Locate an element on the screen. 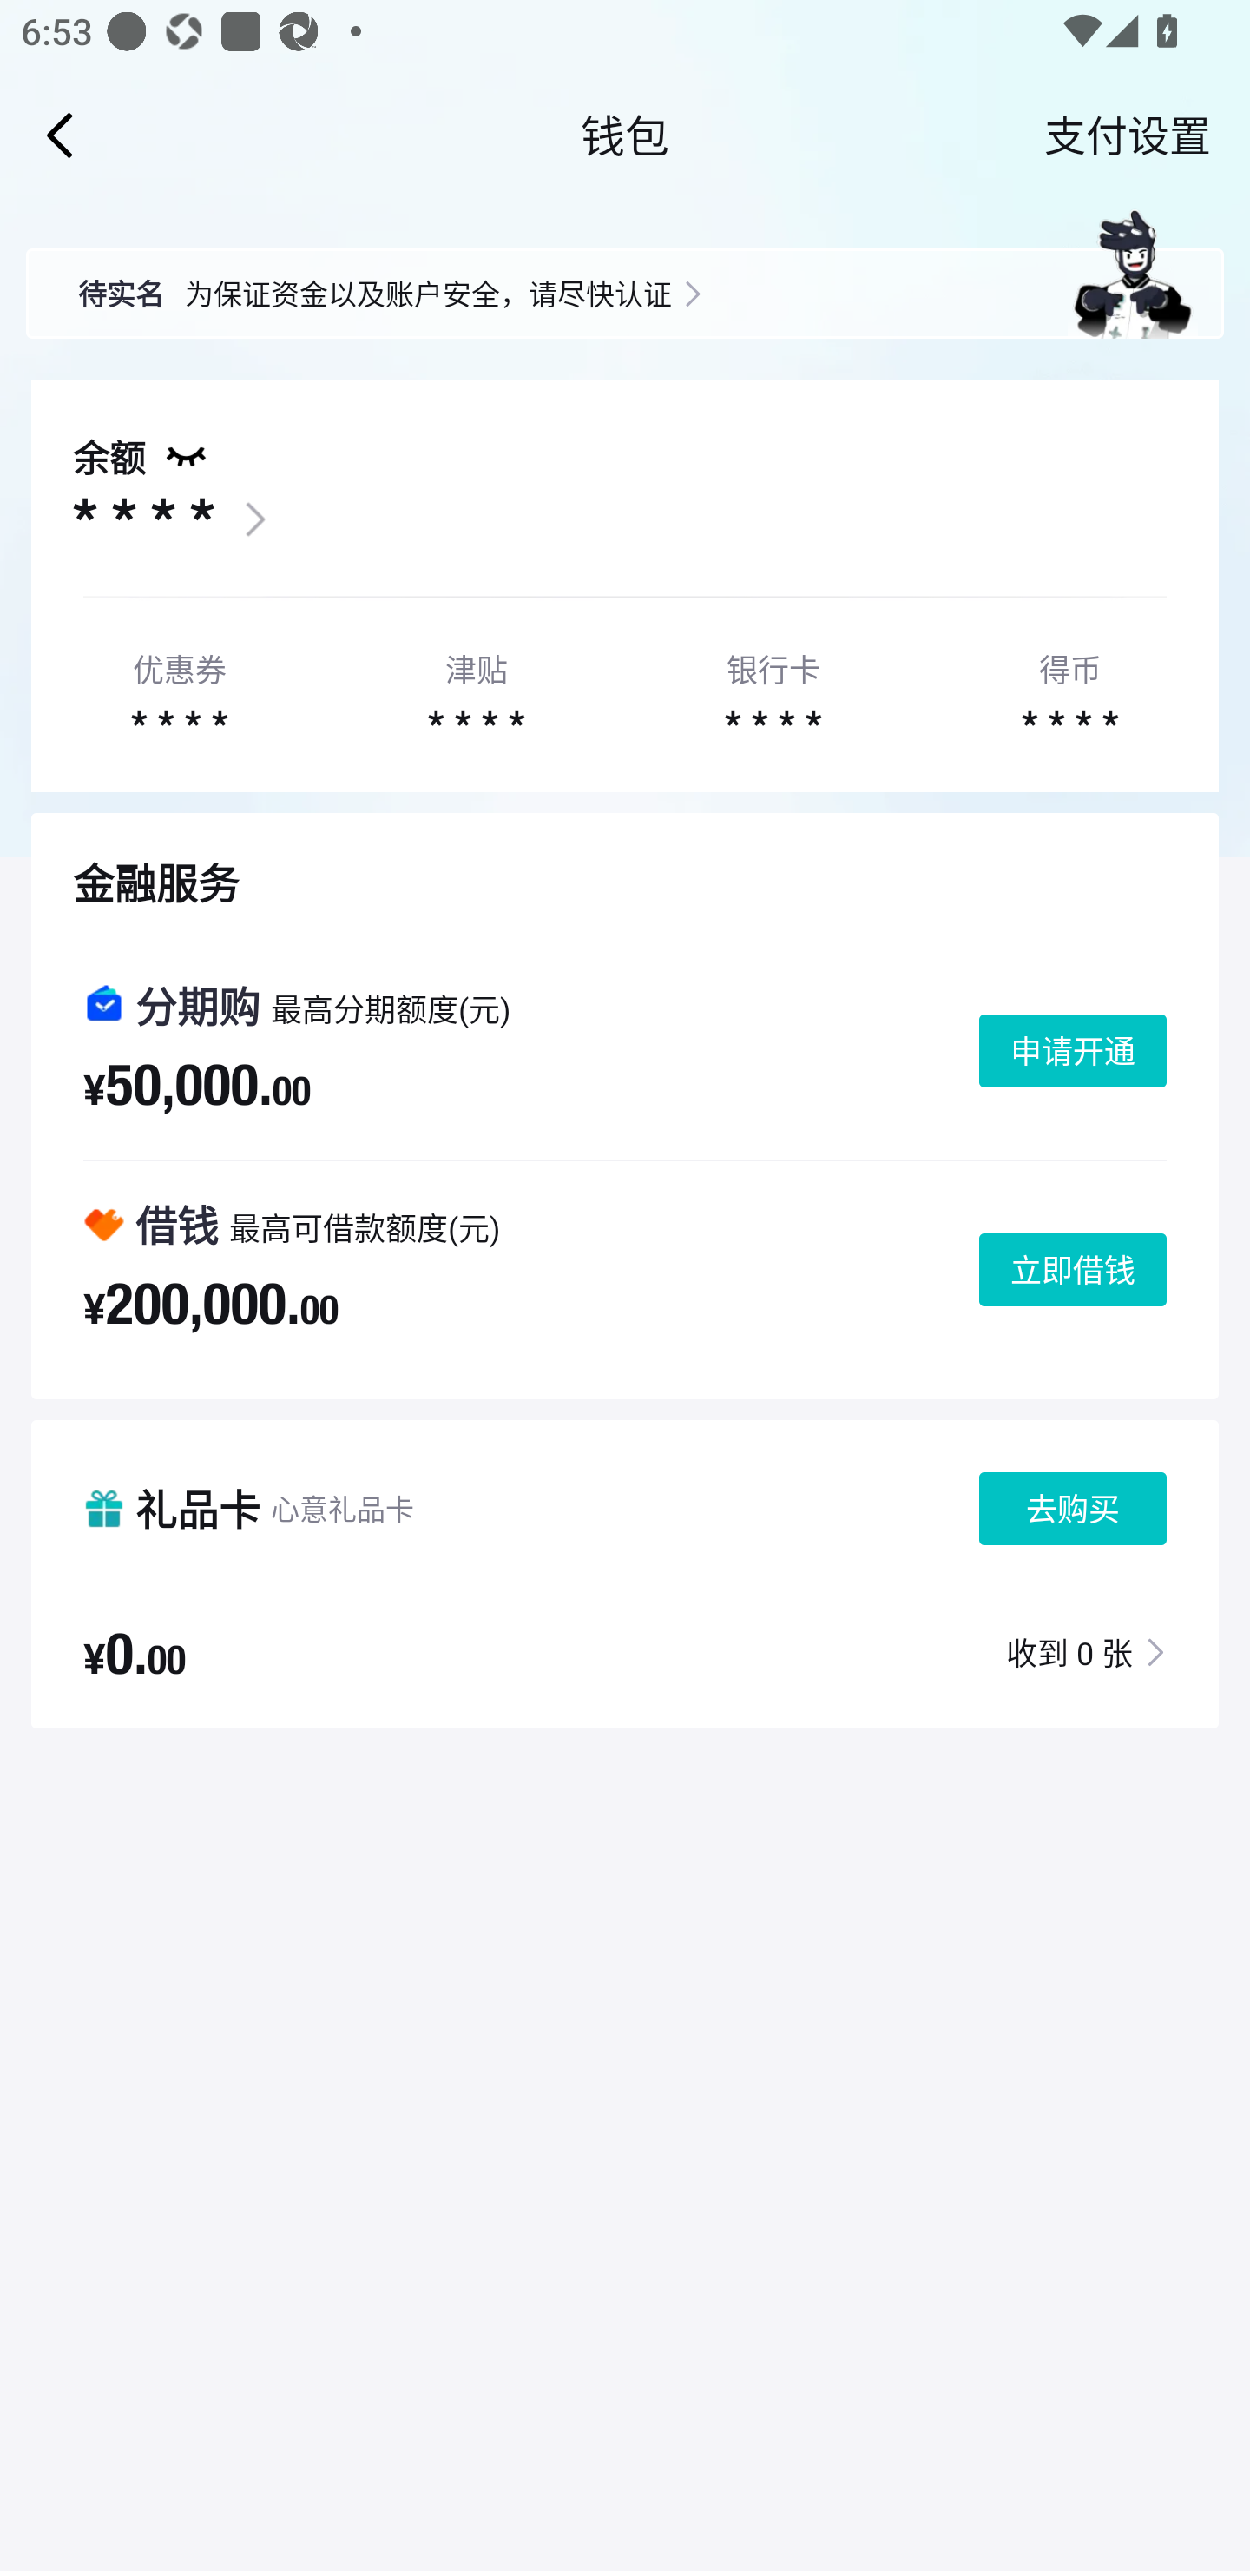 This screenshot has width=1250, height=2571. 银行卡 * * * * is located at coordinates (773, 689).